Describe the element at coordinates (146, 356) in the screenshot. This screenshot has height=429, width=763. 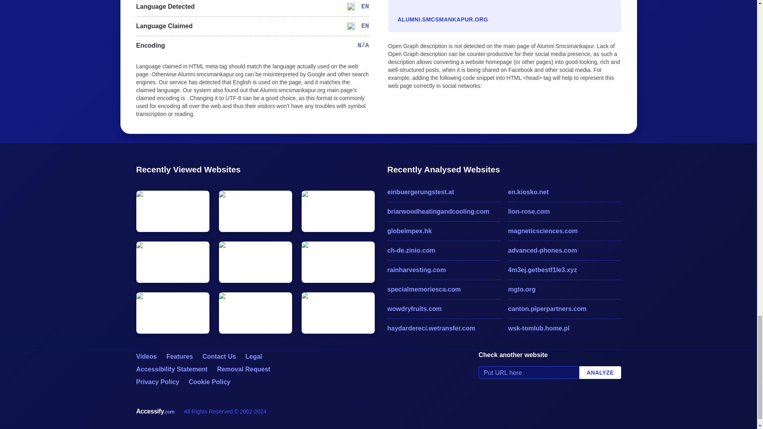
I see `Screencasts: video tutorials and guides` at that location.